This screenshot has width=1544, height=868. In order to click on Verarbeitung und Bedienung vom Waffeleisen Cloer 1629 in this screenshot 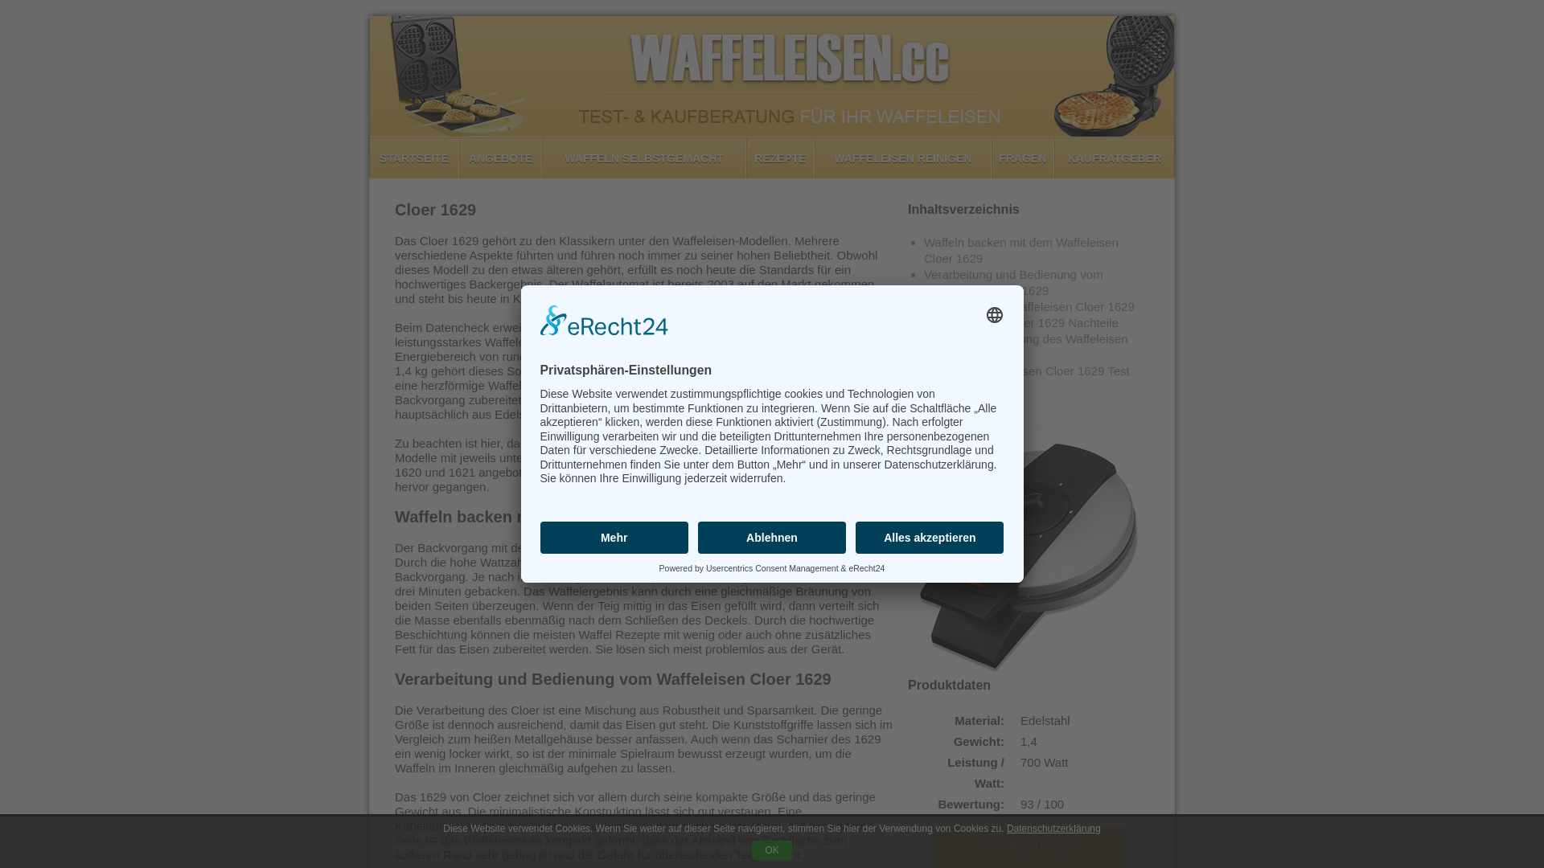, I will do `click(1013, 283)`.